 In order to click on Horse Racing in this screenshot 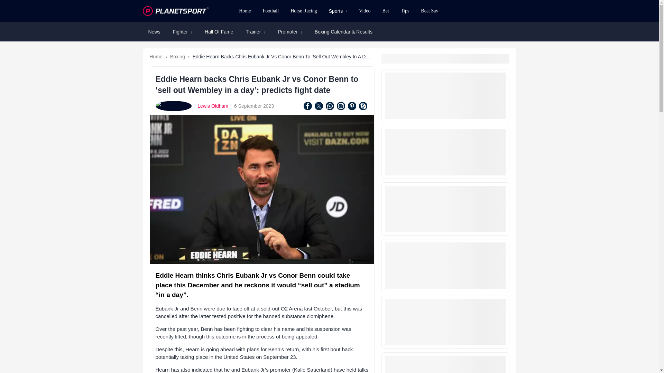, I will do `click(304, 11)`.